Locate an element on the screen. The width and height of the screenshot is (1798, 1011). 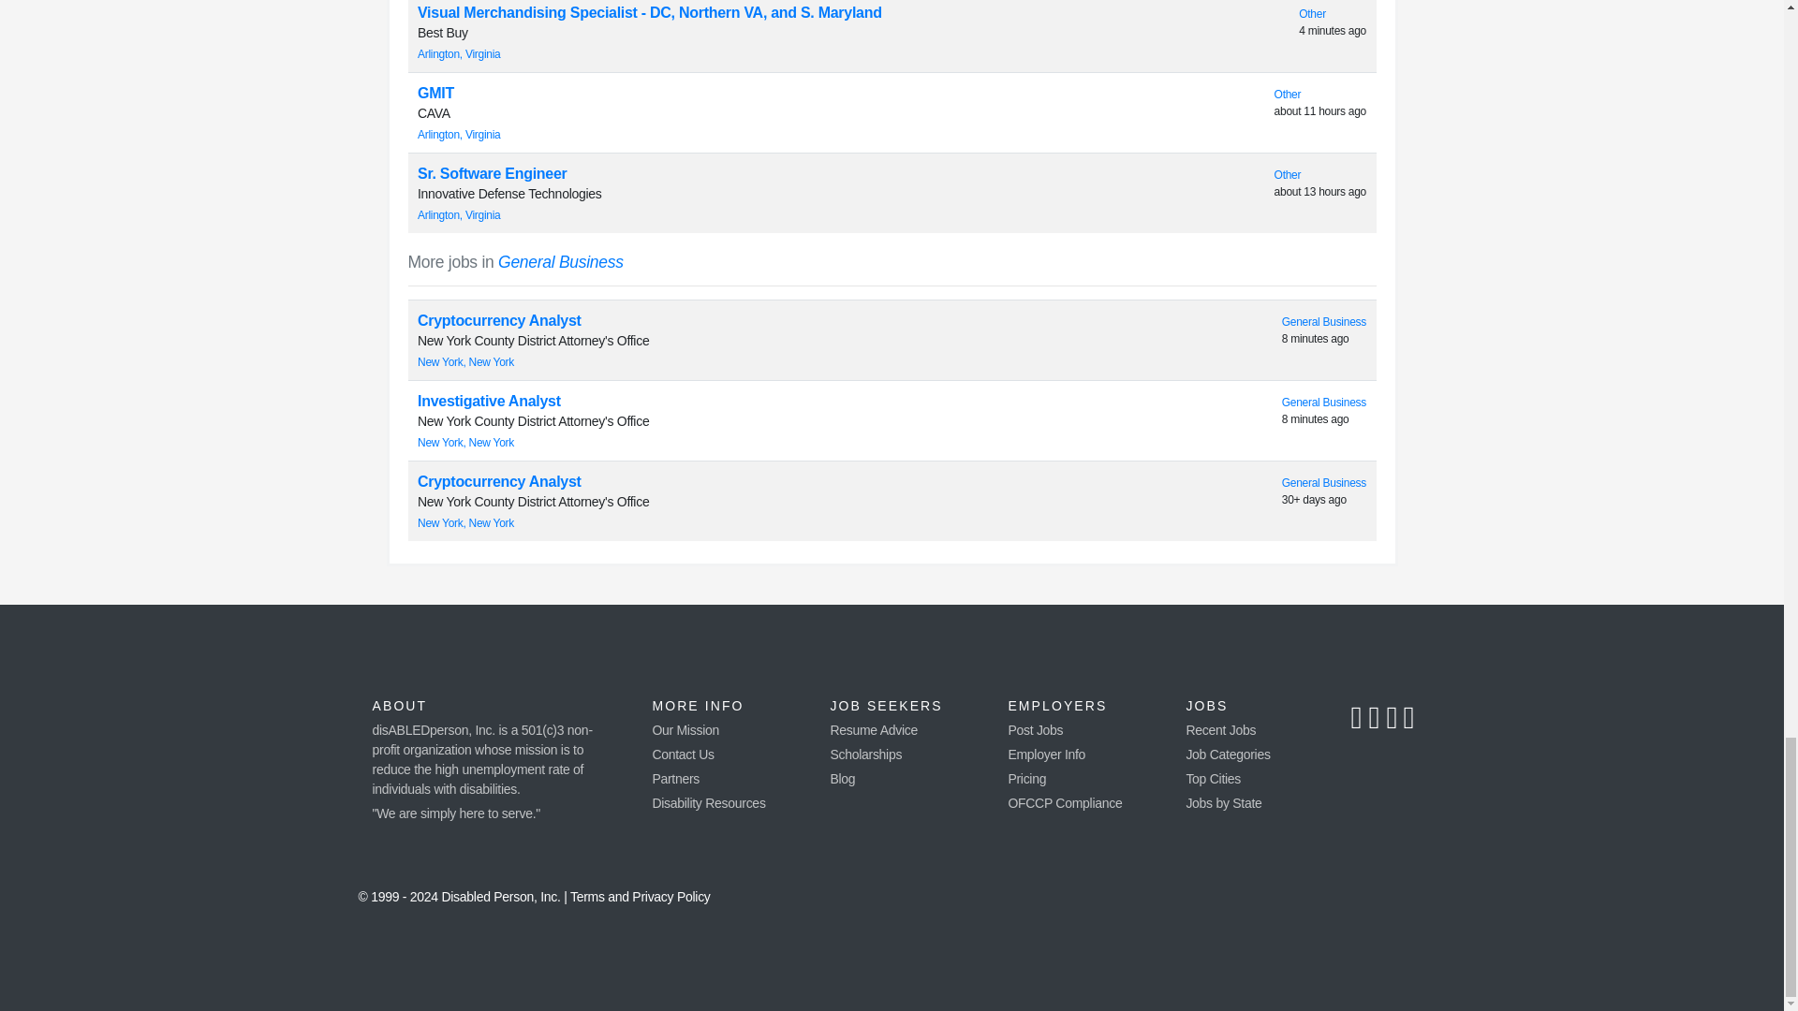
General Business is located at coordinates (560, 262).